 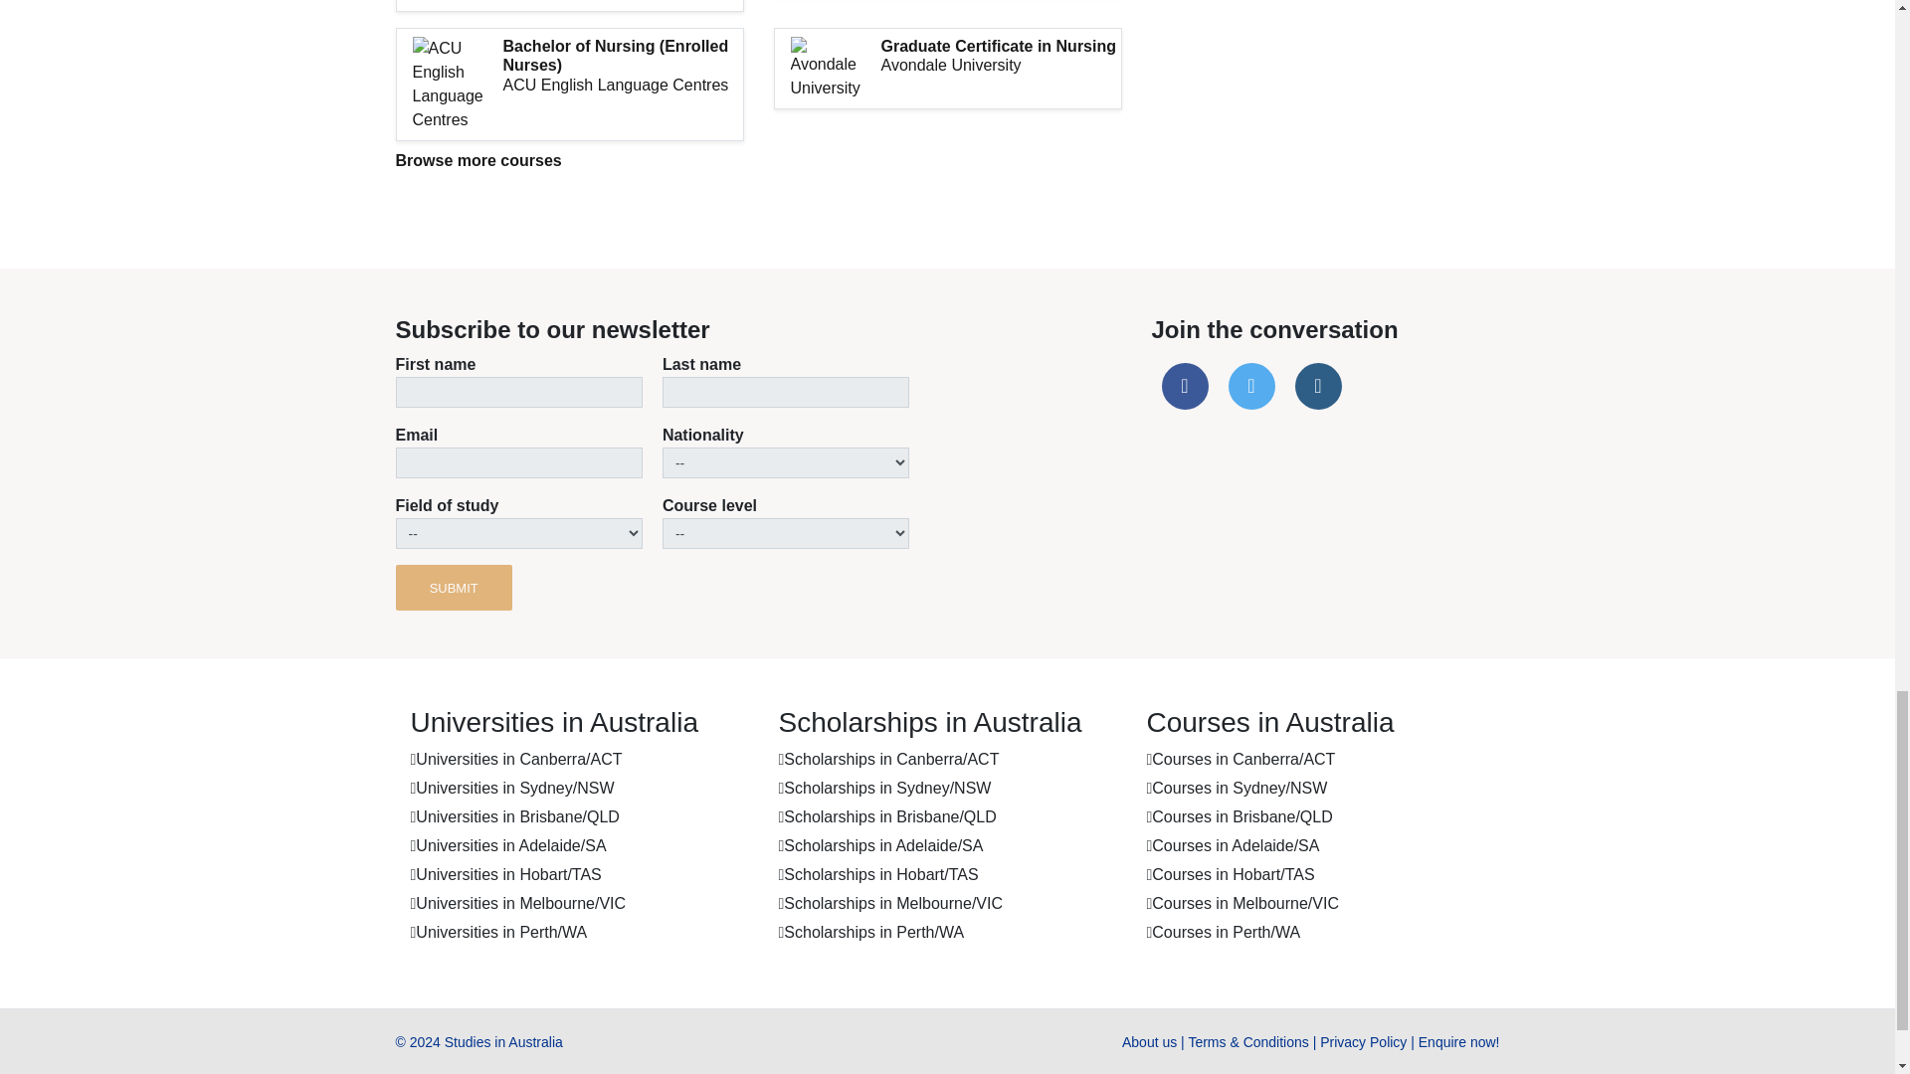 I want to click on SUBMIT, so click(x=454, y=588).